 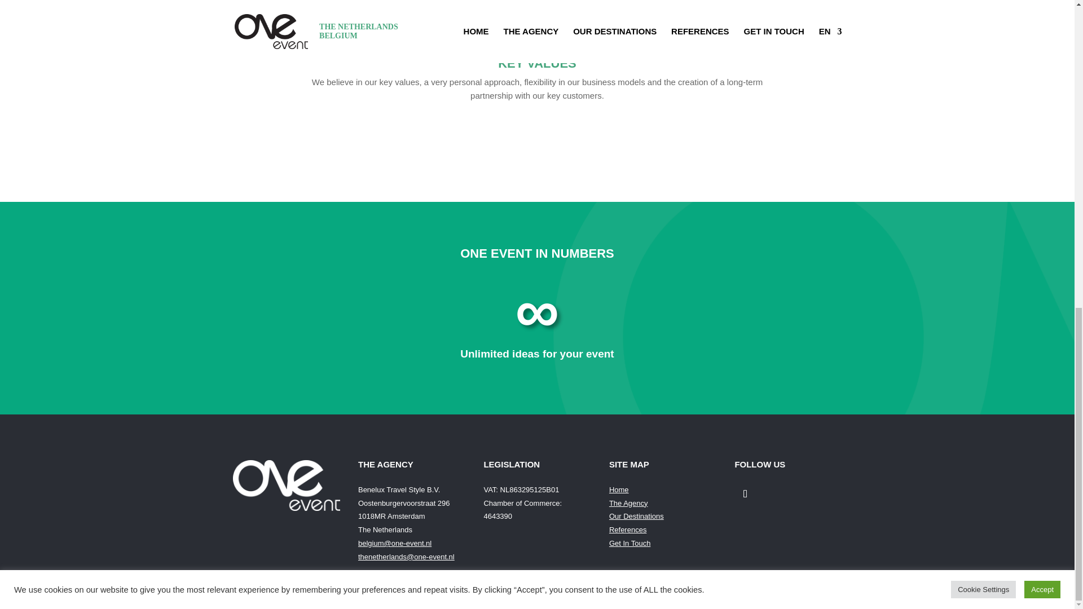 What do you see at coordinates (636, 517) in the screenshot?
I see `Our Destinations` at bounding box center [636, 517].